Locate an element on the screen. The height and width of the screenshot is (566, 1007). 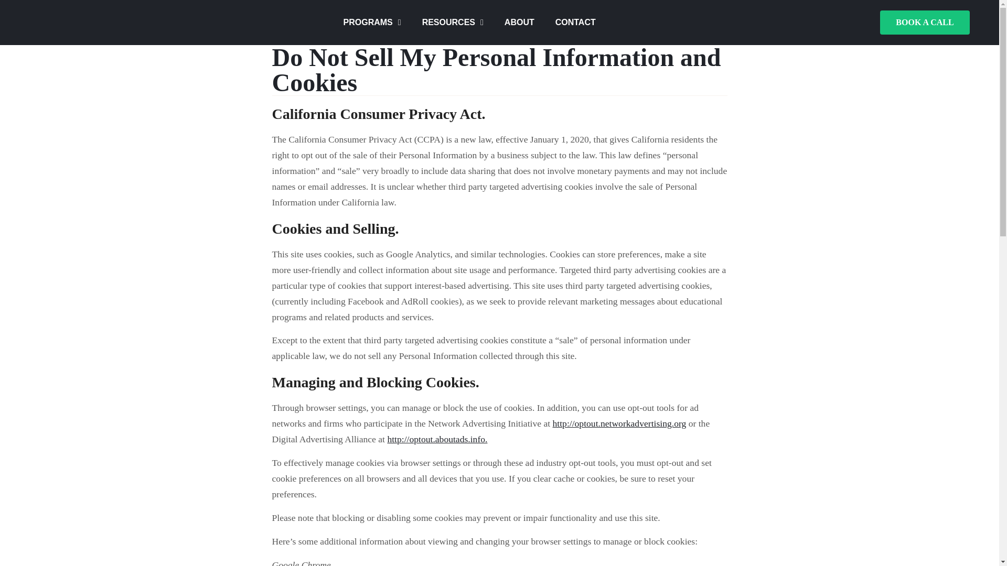
RESOURCES is located at coordinates (453, 22).